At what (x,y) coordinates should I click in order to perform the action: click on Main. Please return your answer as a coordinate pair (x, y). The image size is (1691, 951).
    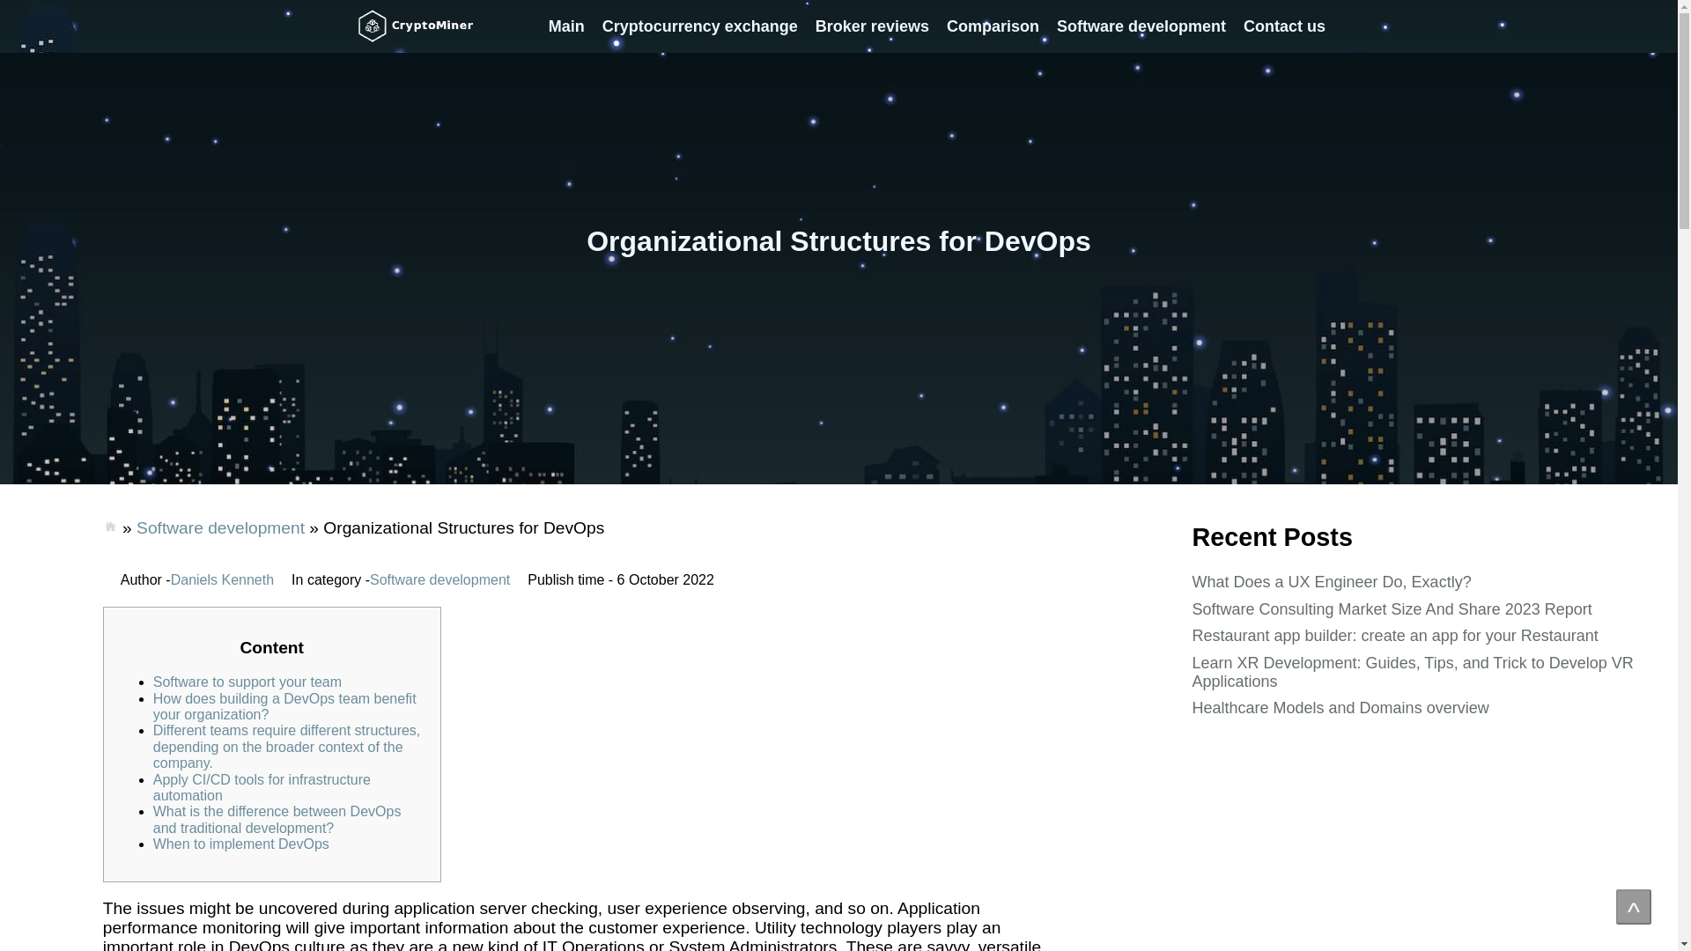
    Looking at the image, I should click on (565, 26).